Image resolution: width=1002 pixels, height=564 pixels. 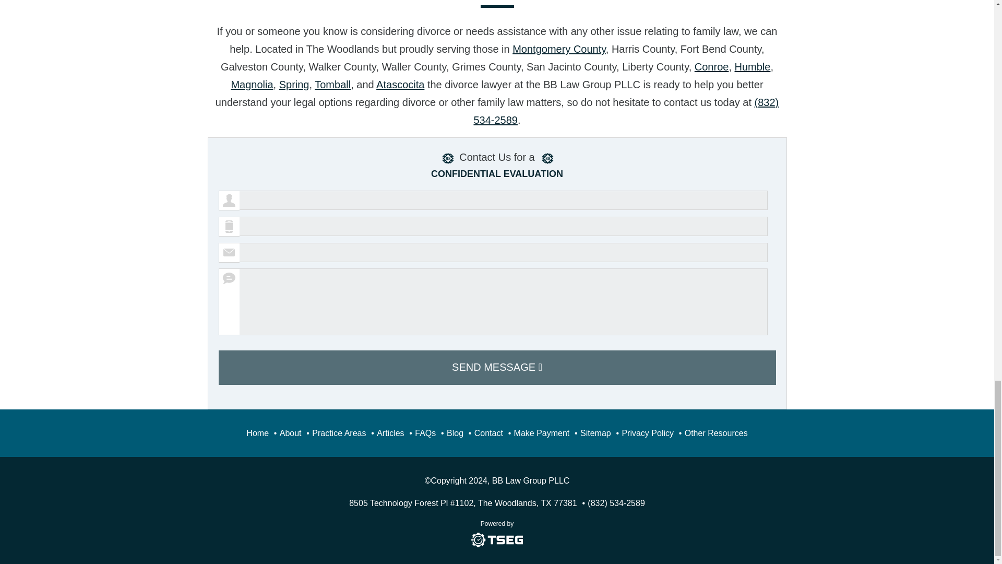 I want to click on FAQs, so click(x=425, y=433).